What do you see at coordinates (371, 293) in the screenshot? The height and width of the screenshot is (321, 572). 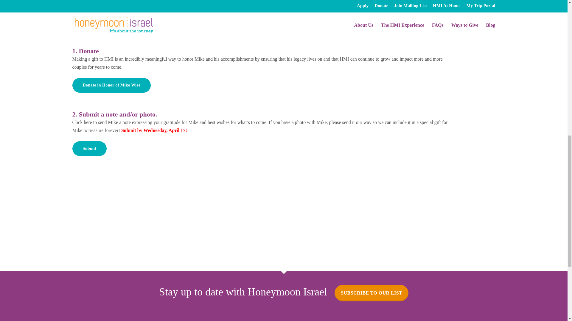 I see `SUBSCRIBE TO OUR LIST` at bounding box center [371, 293].